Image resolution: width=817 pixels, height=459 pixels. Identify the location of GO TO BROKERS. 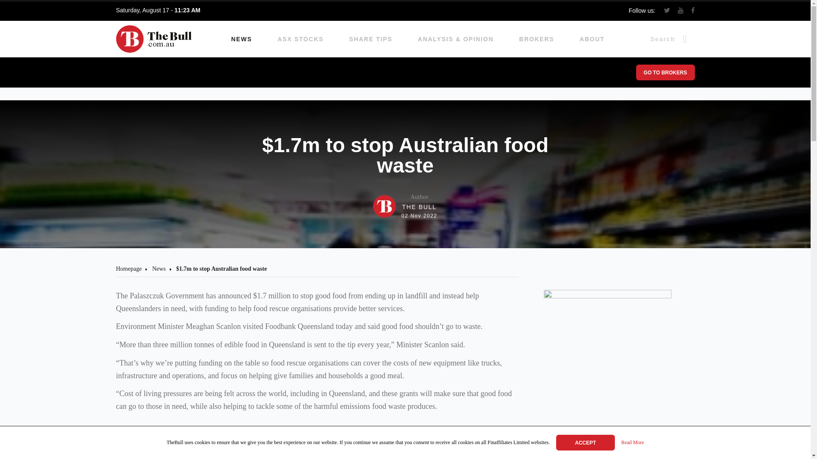
(665, 72).